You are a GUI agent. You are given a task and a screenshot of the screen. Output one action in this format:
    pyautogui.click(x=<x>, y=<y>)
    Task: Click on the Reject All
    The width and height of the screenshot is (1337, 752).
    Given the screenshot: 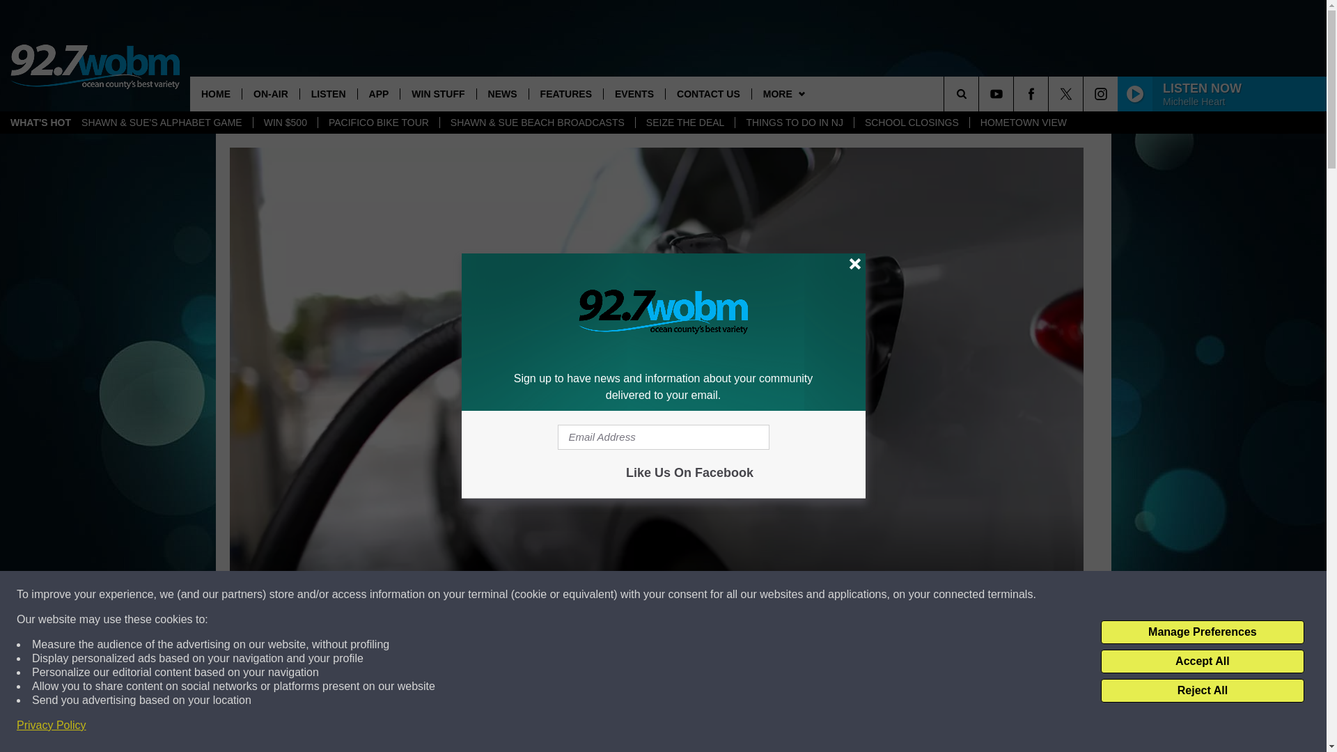 What is the action you would take?
    pyautogui.click(x=1202, y=691)
    